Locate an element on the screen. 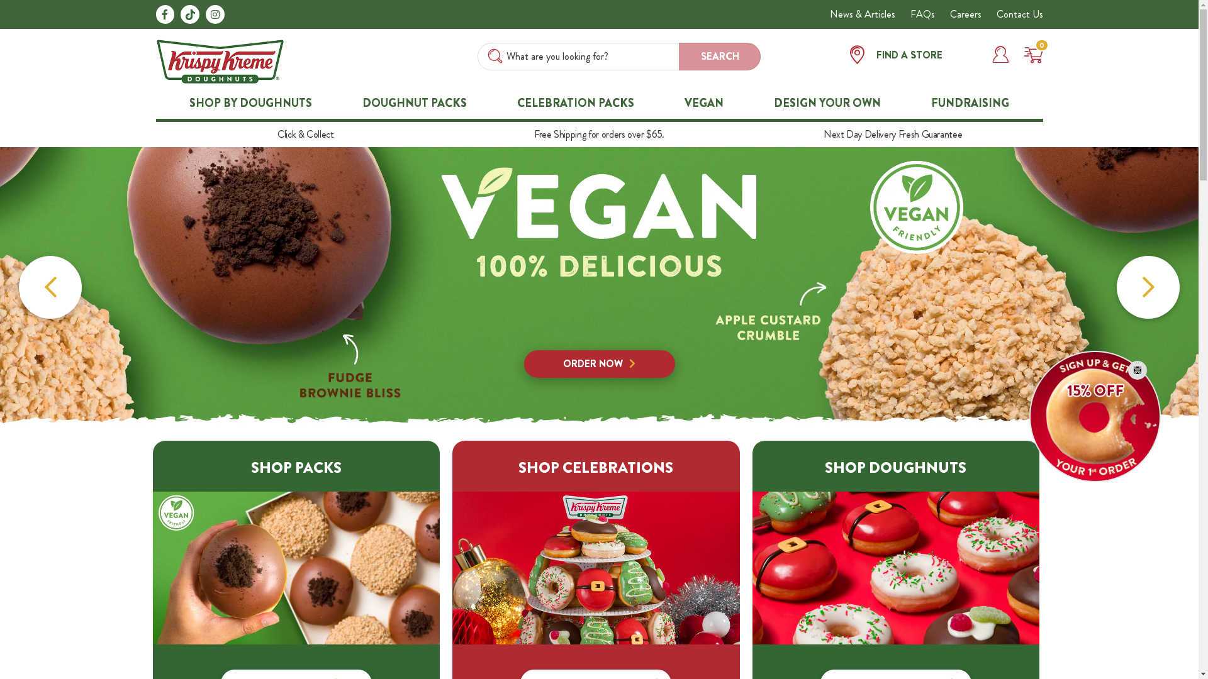 The width and height of the screenshot is (1208, 679). Krispy Kreme Christmas Doughnut Range is located at coordinates (896, 566).